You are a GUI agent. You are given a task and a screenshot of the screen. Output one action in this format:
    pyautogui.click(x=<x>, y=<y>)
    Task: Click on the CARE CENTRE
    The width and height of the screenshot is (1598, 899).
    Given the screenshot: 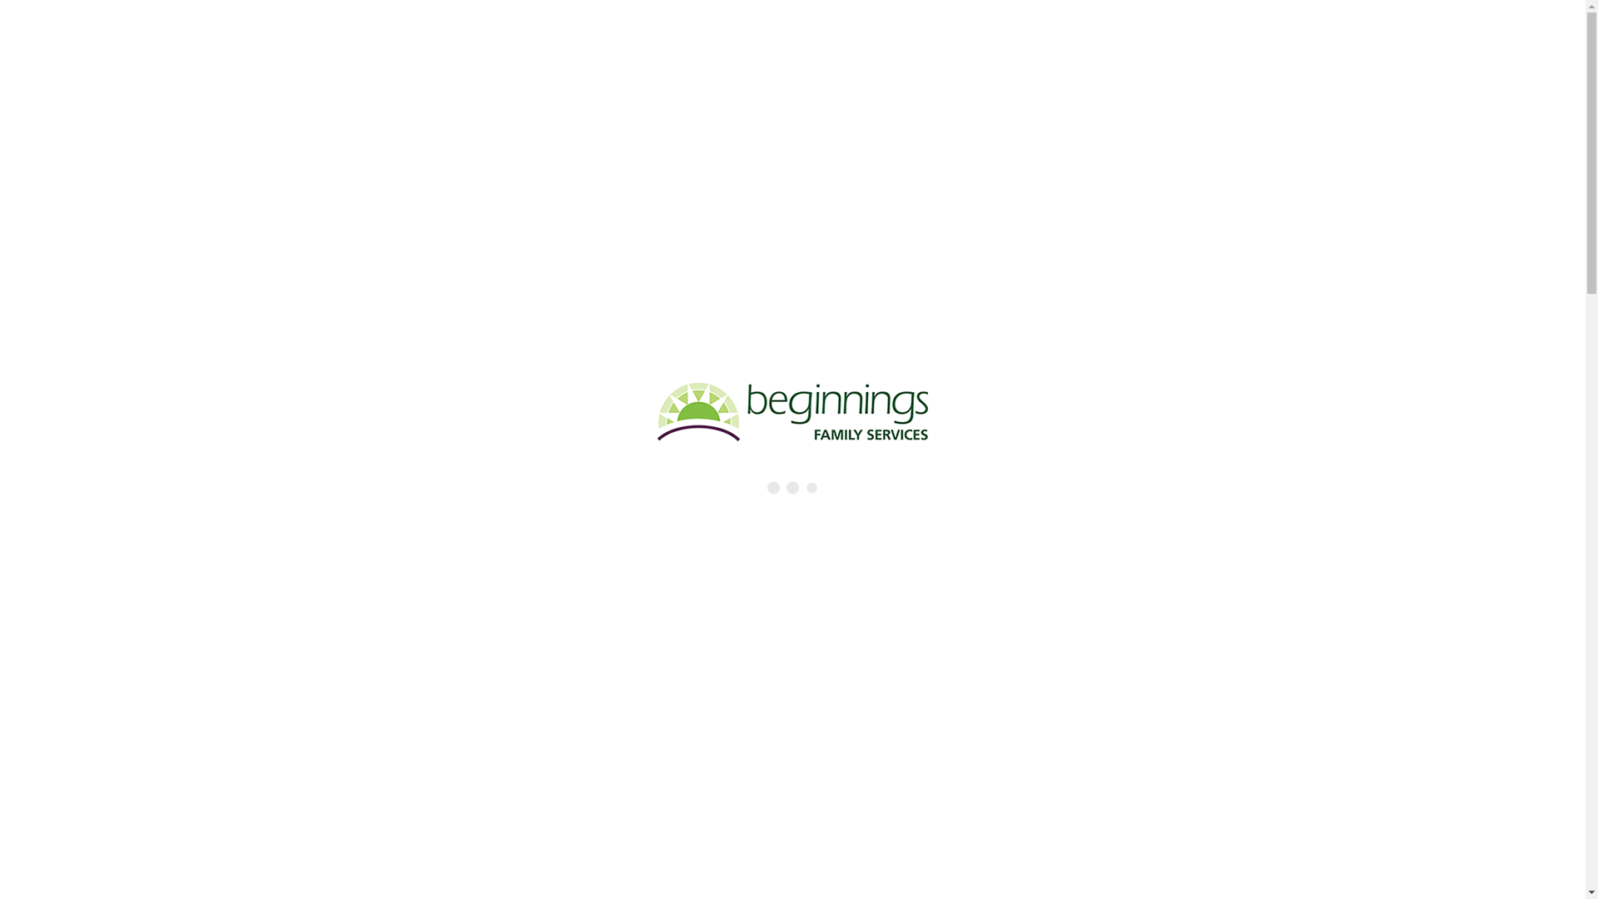 What is the action you would take?
    pyautogui.click(x=918, y=176)
    